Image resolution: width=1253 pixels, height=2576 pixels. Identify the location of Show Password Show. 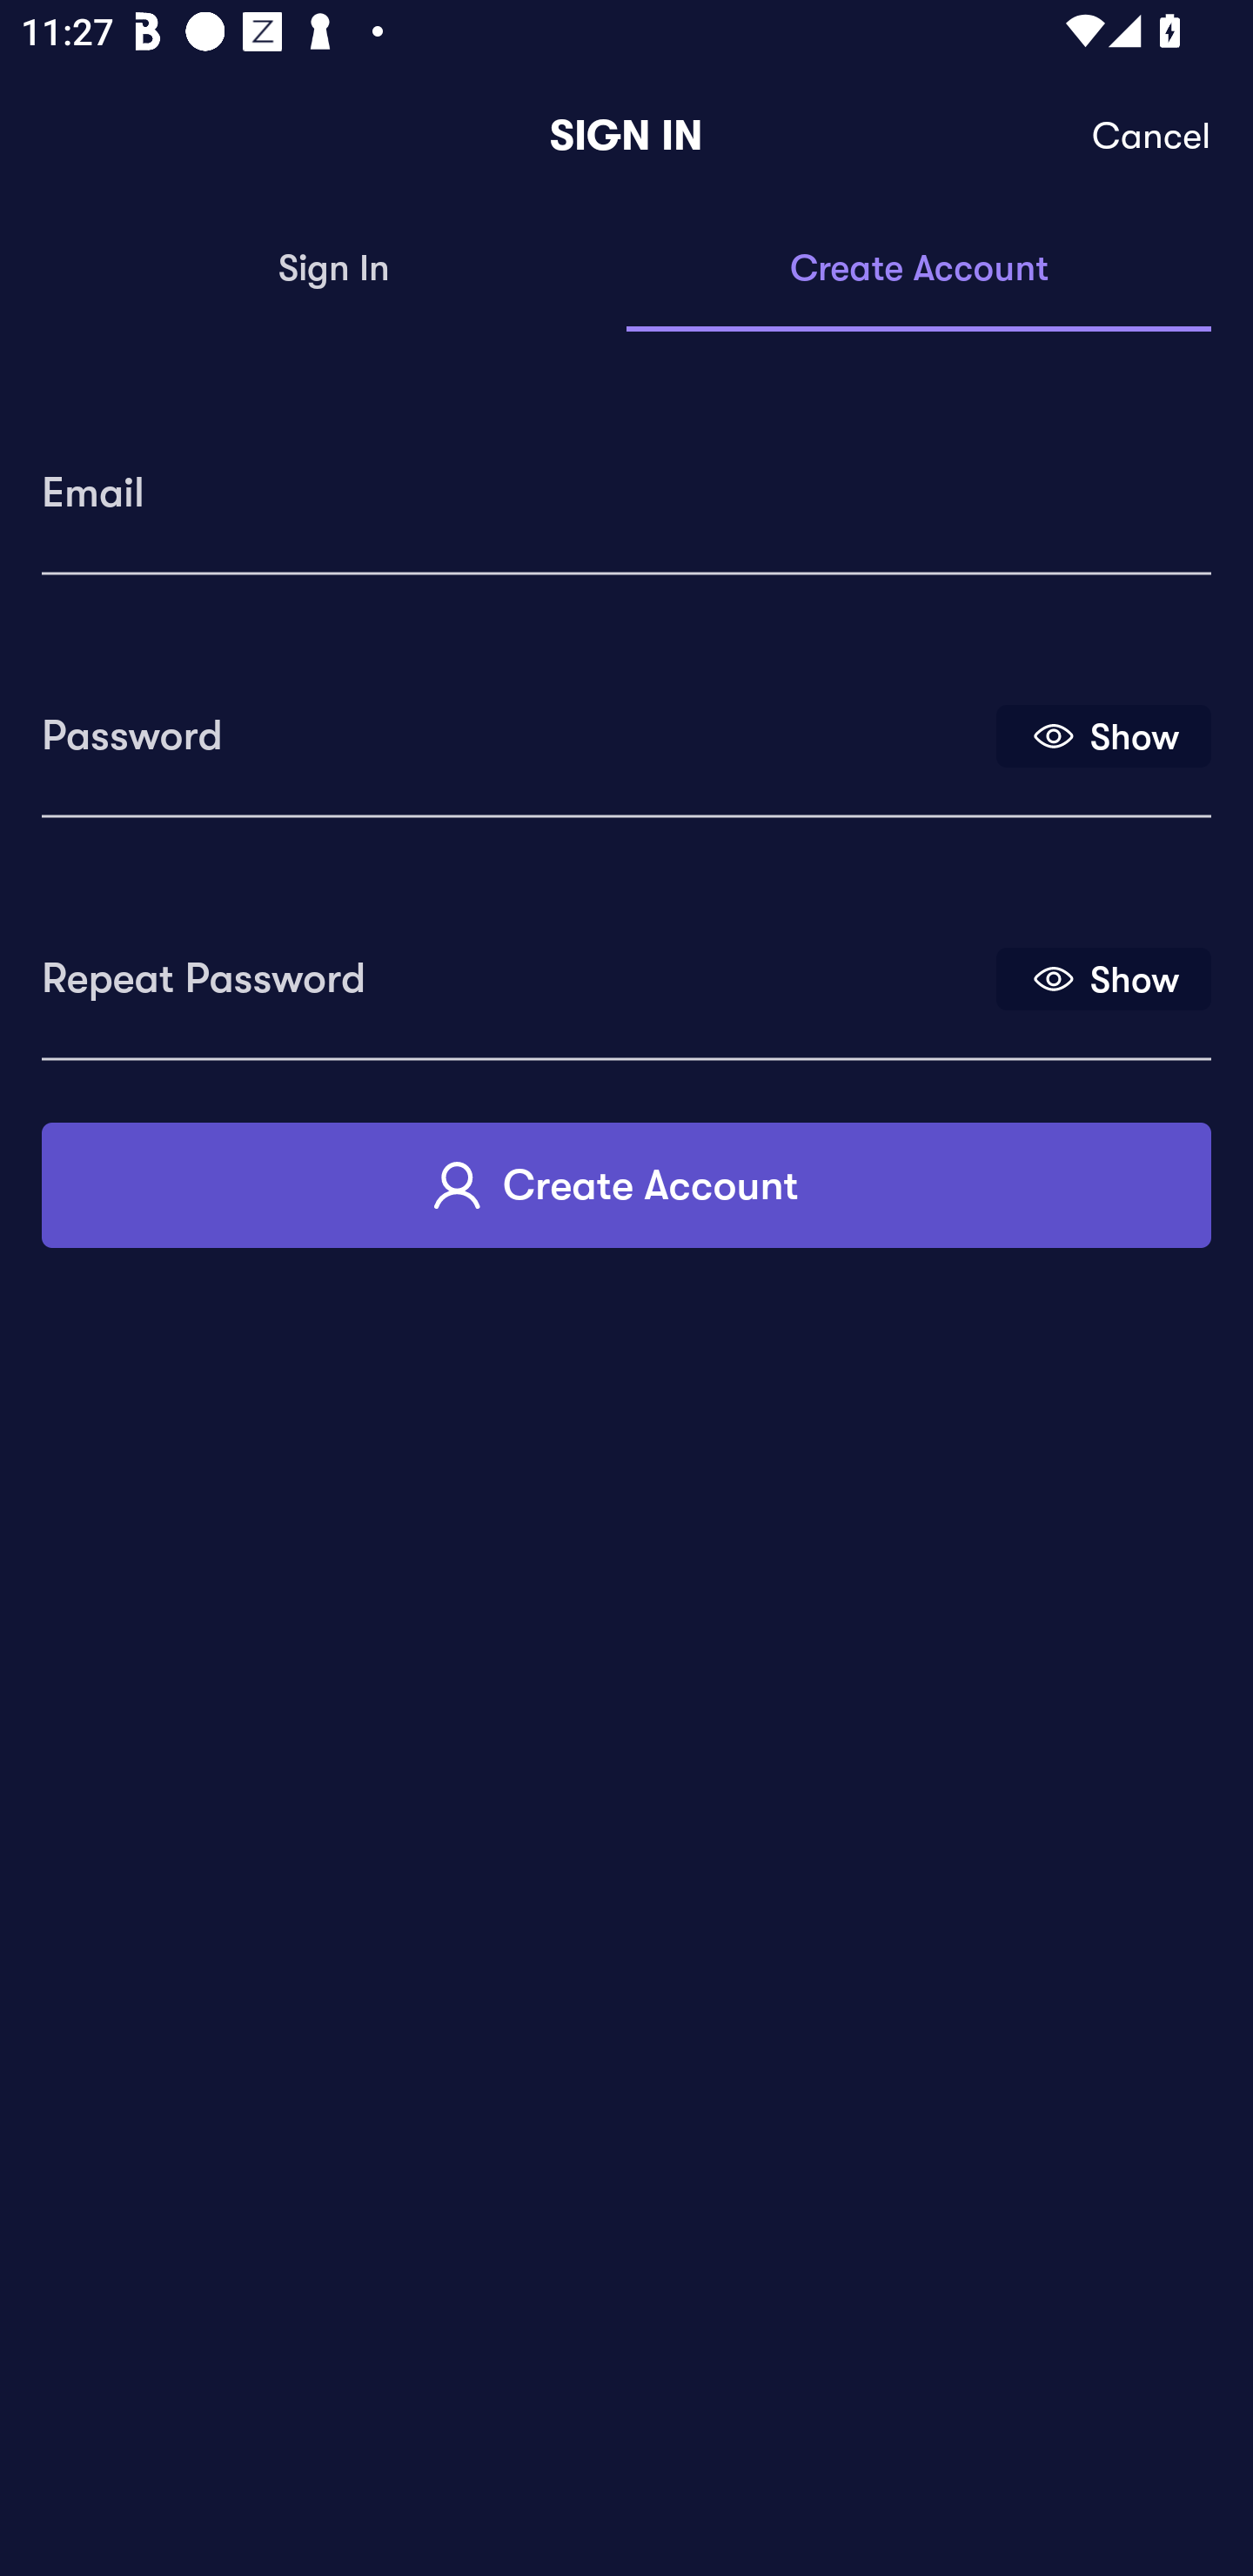
(1103, 735).